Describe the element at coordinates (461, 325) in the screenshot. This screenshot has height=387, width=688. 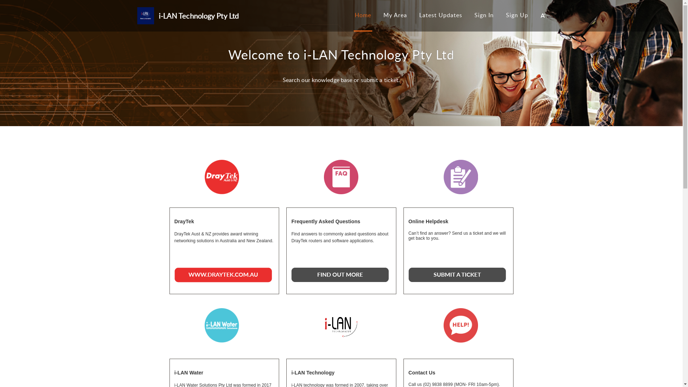
I see `DrayTek` at that location.